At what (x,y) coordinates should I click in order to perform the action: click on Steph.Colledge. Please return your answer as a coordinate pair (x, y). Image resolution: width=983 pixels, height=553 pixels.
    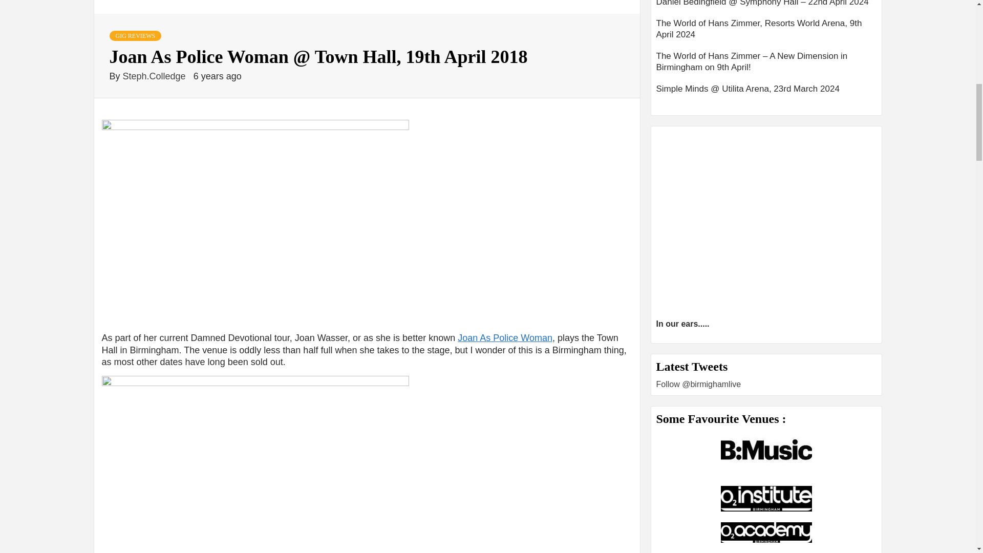
    Looking at the image, I should click on (156, 76).